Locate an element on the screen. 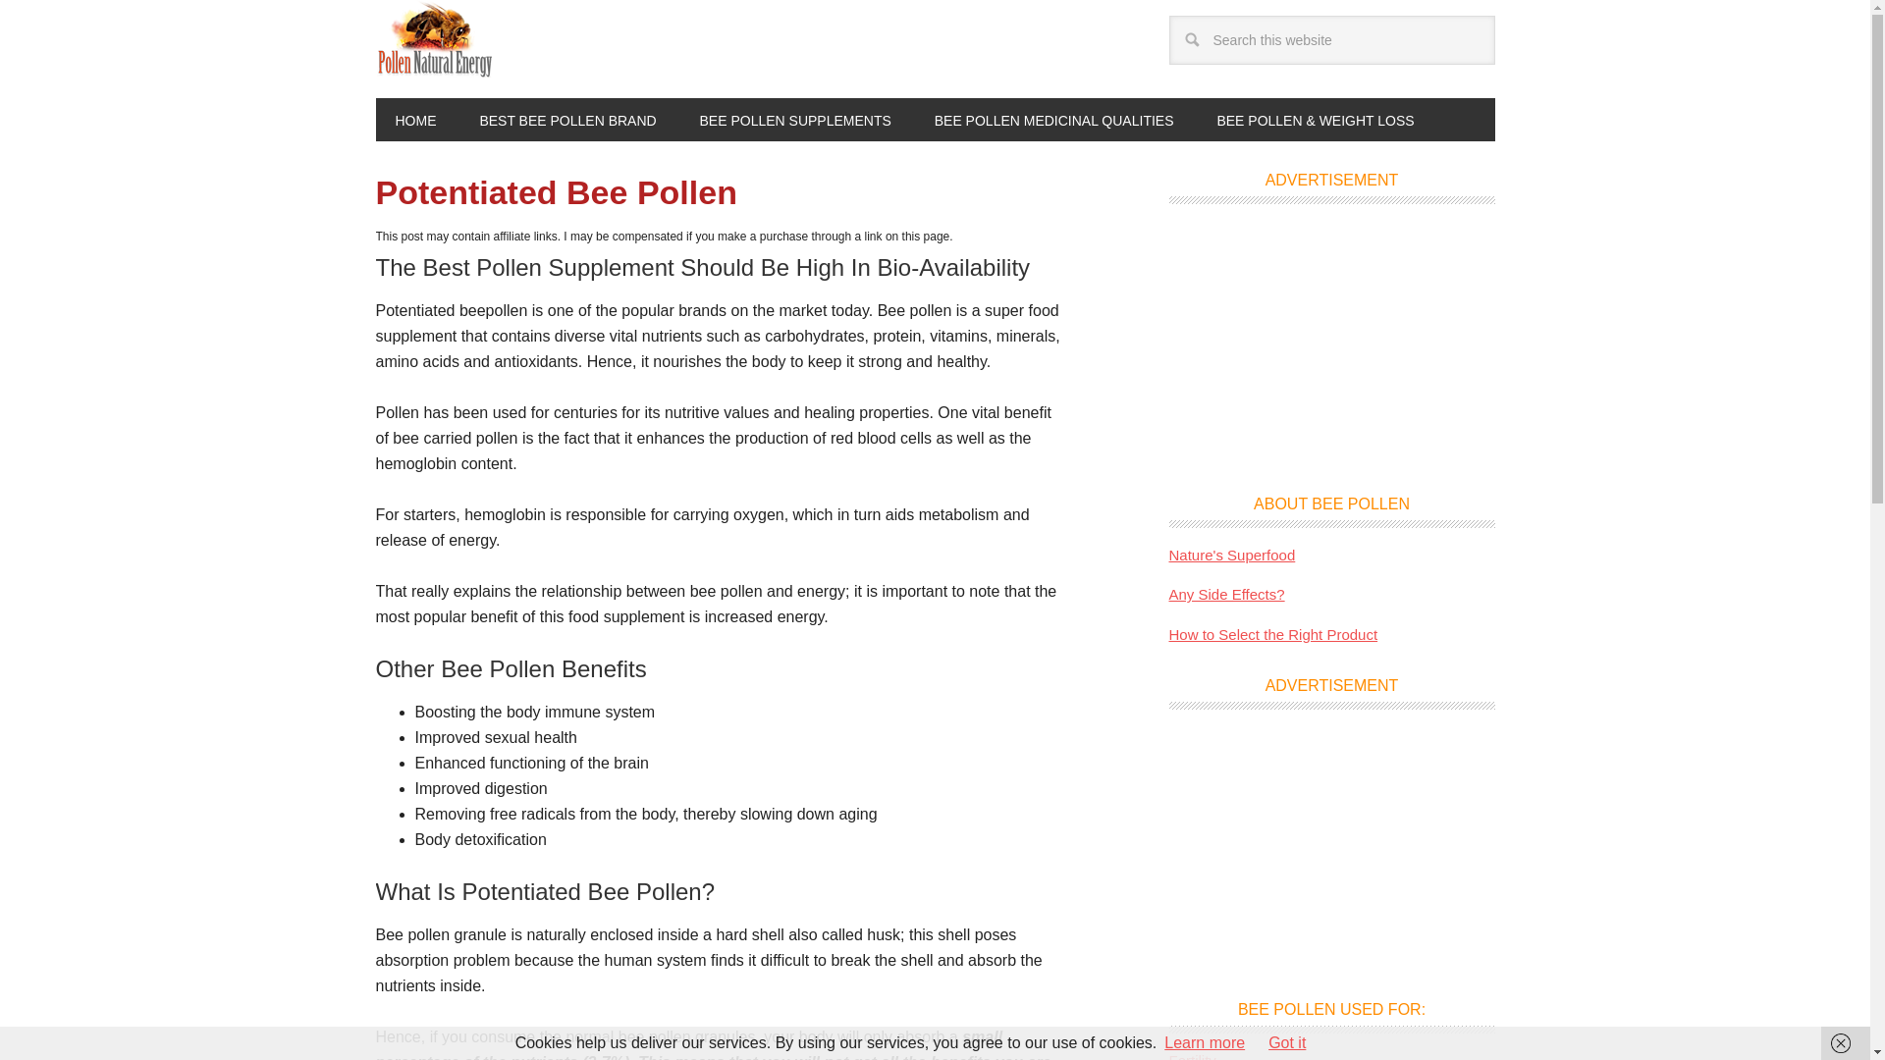  POLLEN NATURAL ENERGY is located at coordinates (434, 39).